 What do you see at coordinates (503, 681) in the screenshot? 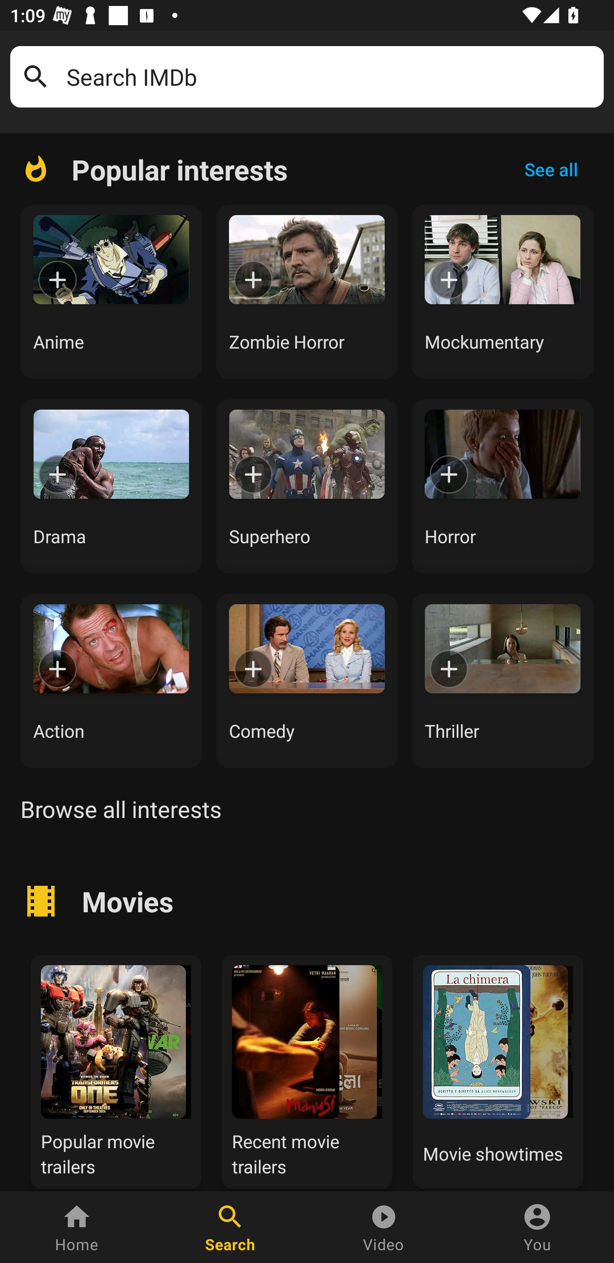
I see `Thriller` at bounding box center [503, 681].